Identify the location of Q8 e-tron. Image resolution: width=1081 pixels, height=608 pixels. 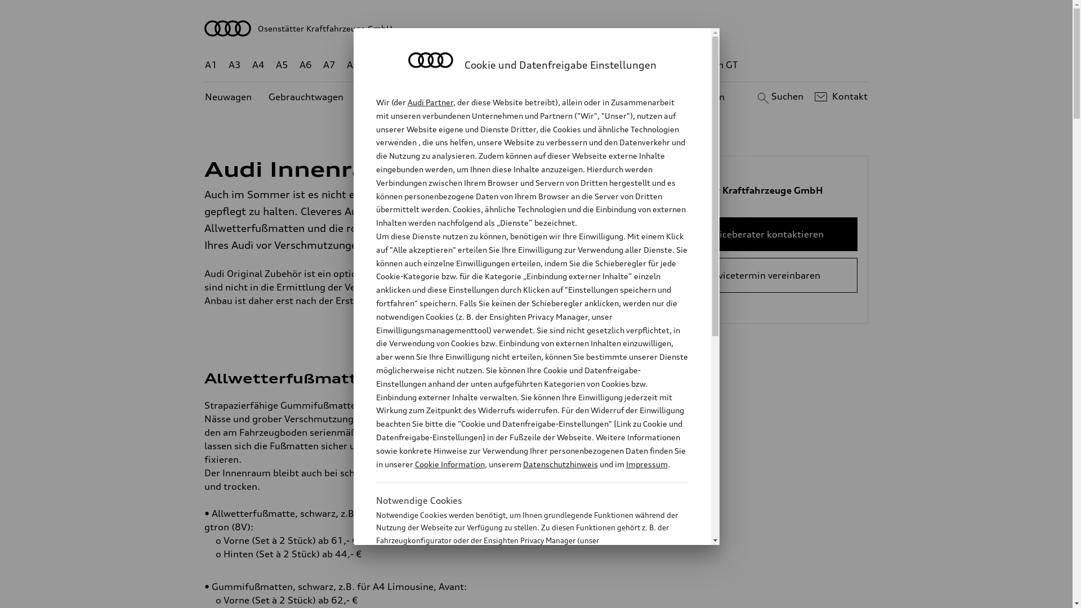
(566, 65).